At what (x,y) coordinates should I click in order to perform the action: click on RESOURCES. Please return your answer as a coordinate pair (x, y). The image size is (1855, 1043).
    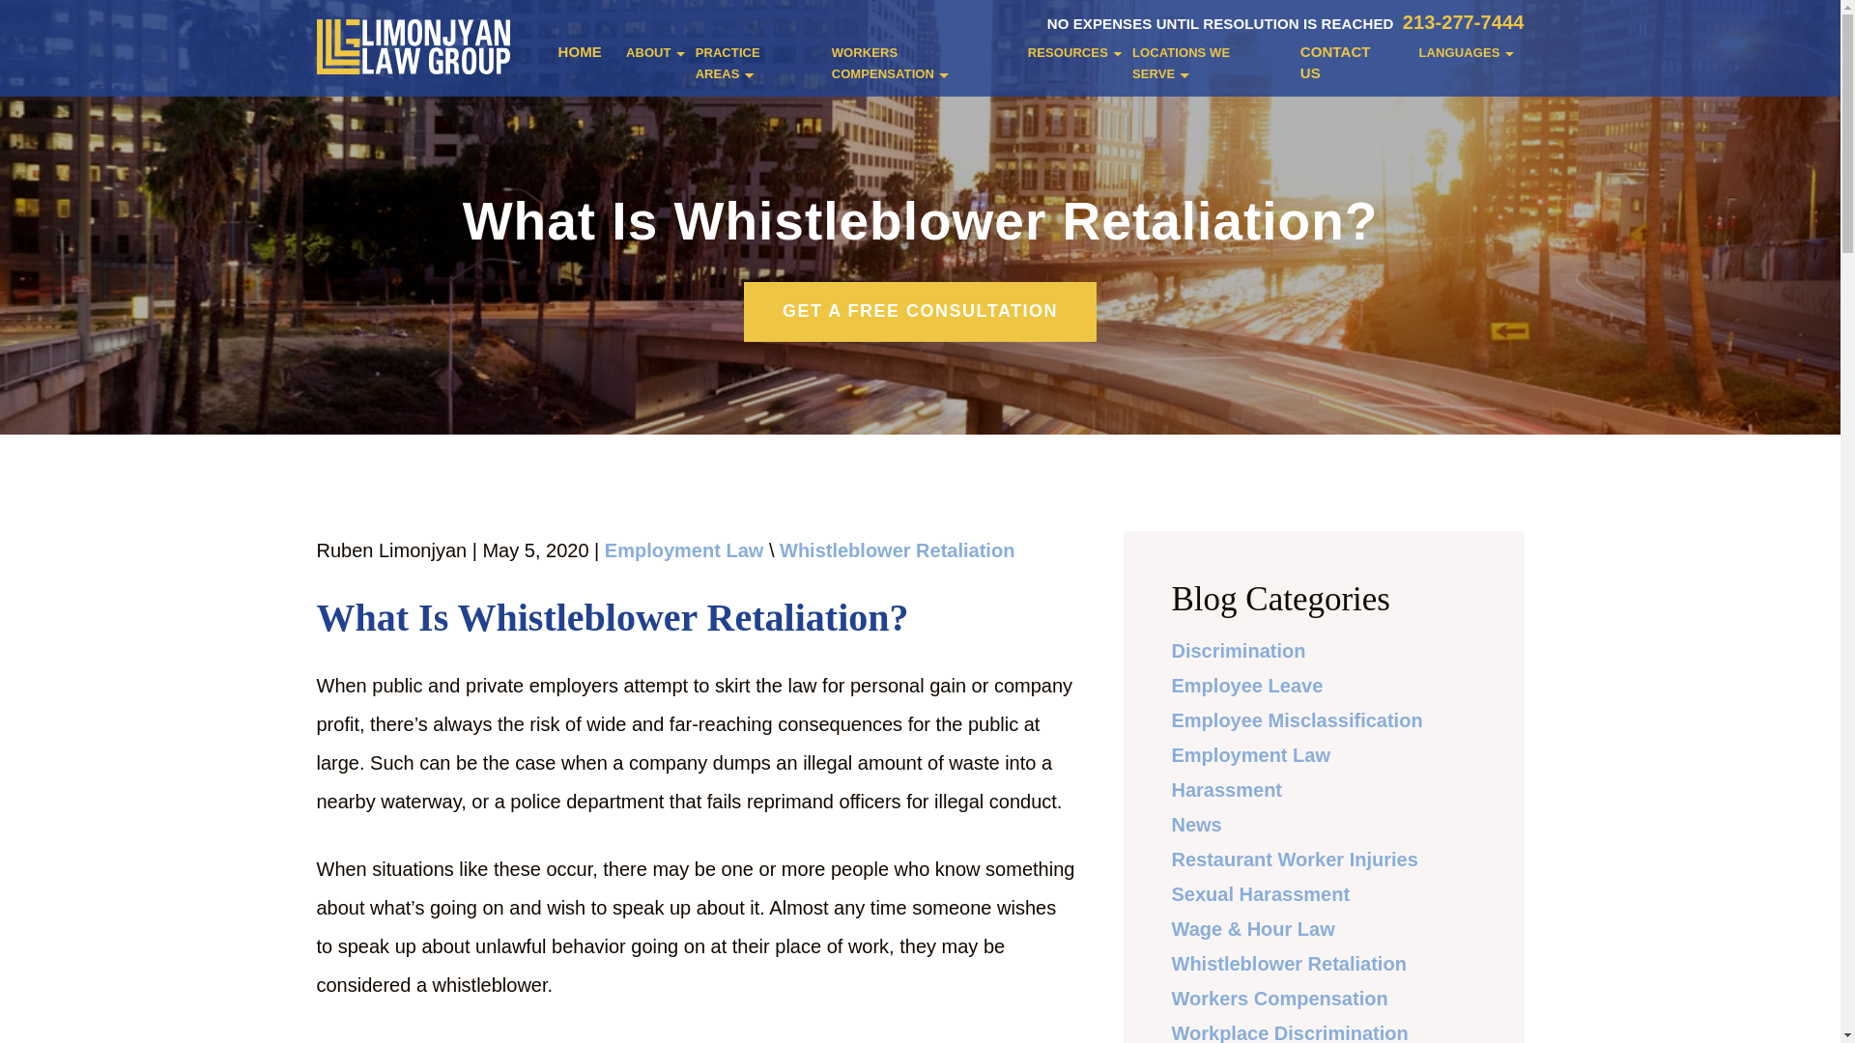
    Looking at the image, I should click on (1067, 64).